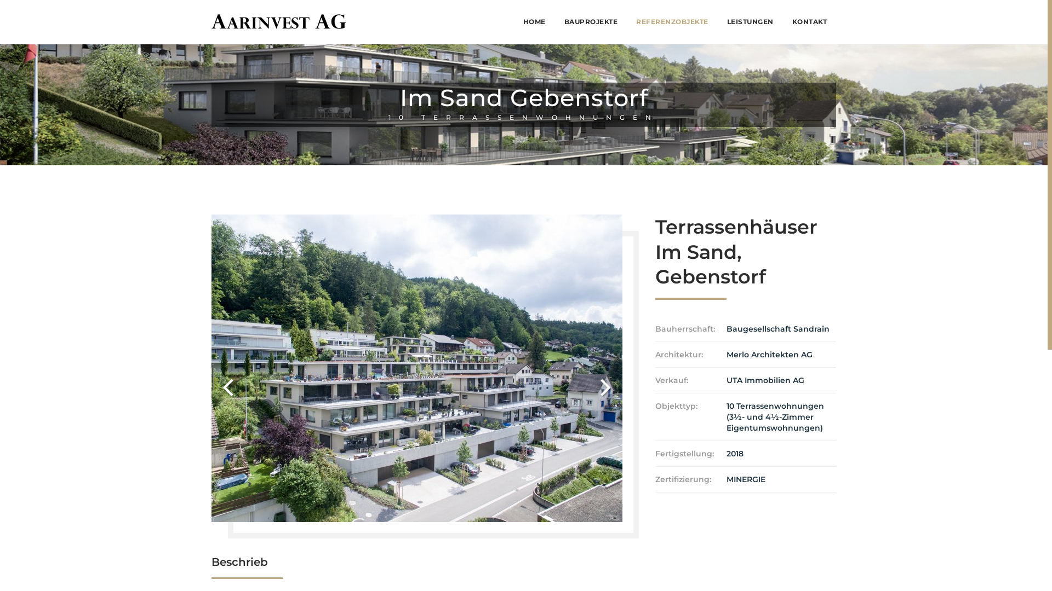  I want to click on Aarinvest AG, so click(278, 22).